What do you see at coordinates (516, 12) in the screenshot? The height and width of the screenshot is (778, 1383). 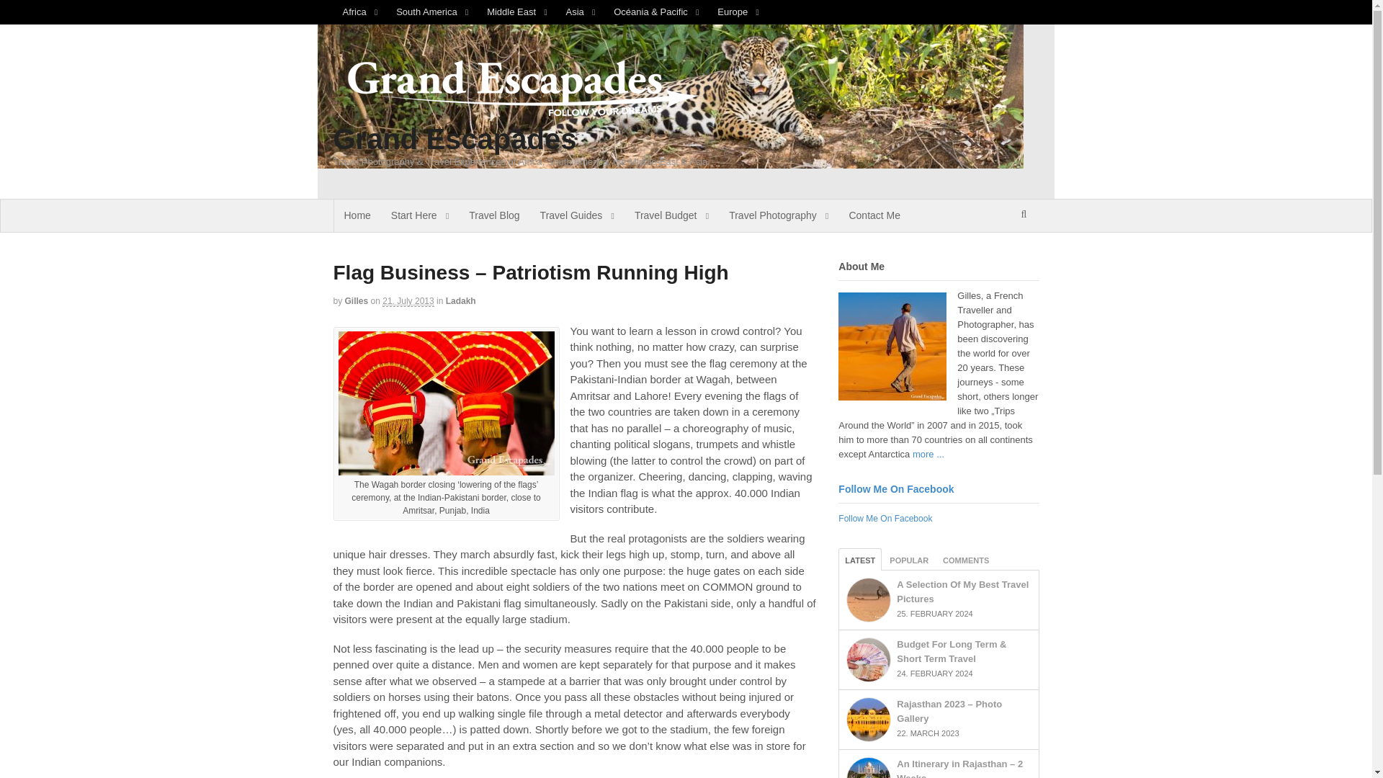 I see `Middle East` at bounding box center [516, 12].